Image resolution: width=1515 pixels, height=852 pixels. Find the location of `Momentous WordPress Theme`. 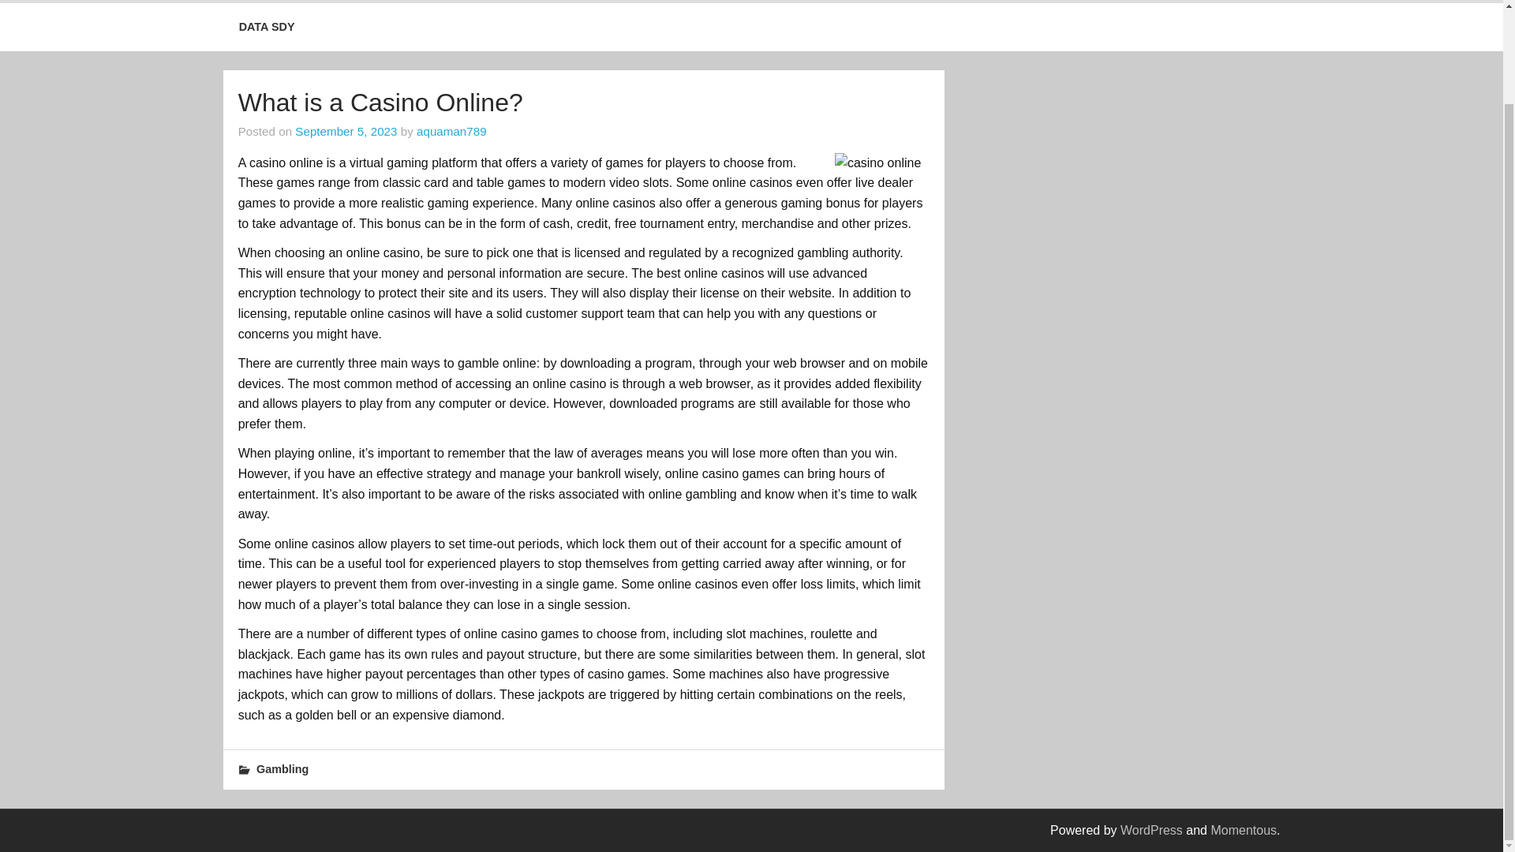

Momentous WordPress Theme is located at coordinates (1244, 830).